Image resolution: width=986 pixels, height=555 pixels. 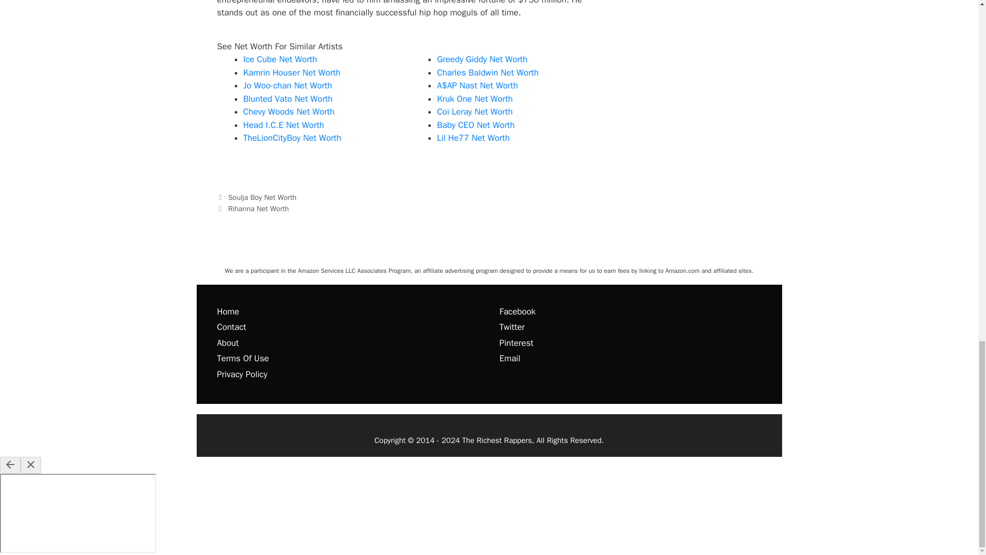 What do you see at coordinates (280, 59) in the screenshot?
I see `Ice Cube Net Worth` at bounding box center [280, 59].